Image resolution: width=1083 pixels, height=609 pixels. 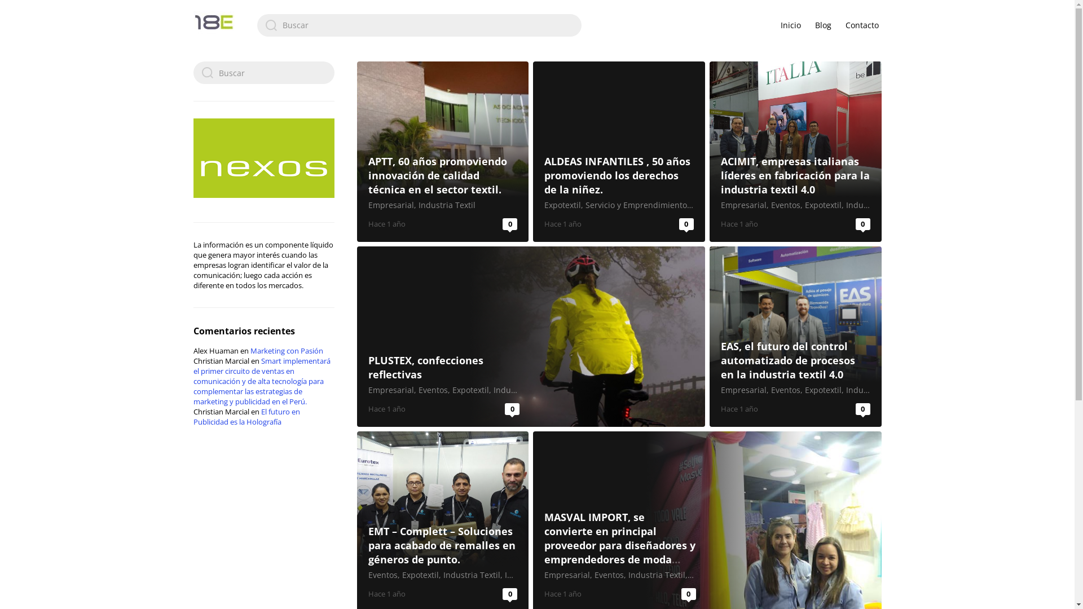 What do you see at coordinates (530, 337) in the screenshot?
I see `PLUSTEX, confecciones reflectivas` at bounding box center [530, 337].